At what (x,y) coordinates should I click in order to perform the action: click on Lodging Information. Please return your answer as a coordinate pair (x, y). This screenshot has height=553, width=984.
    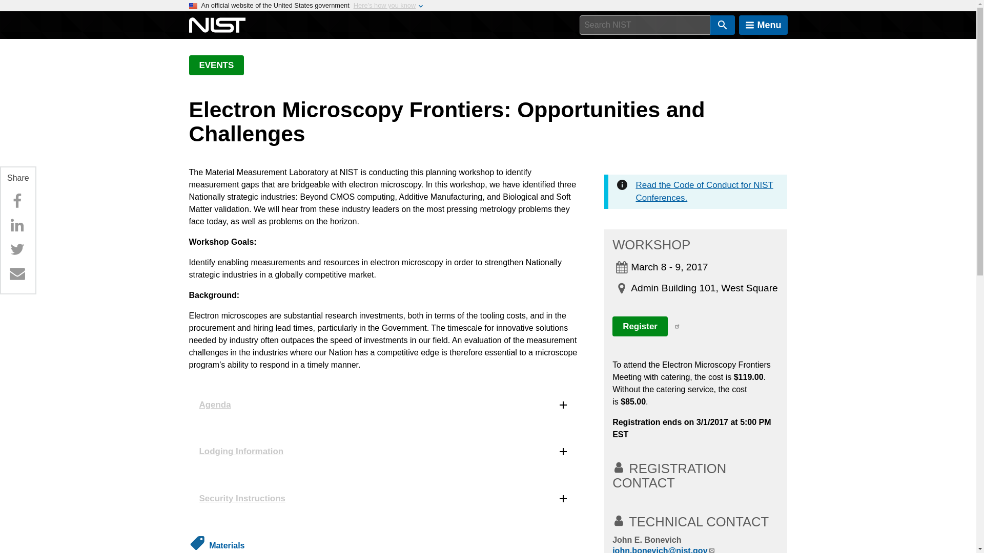
    Looking at the image, I should click on (384, 452).